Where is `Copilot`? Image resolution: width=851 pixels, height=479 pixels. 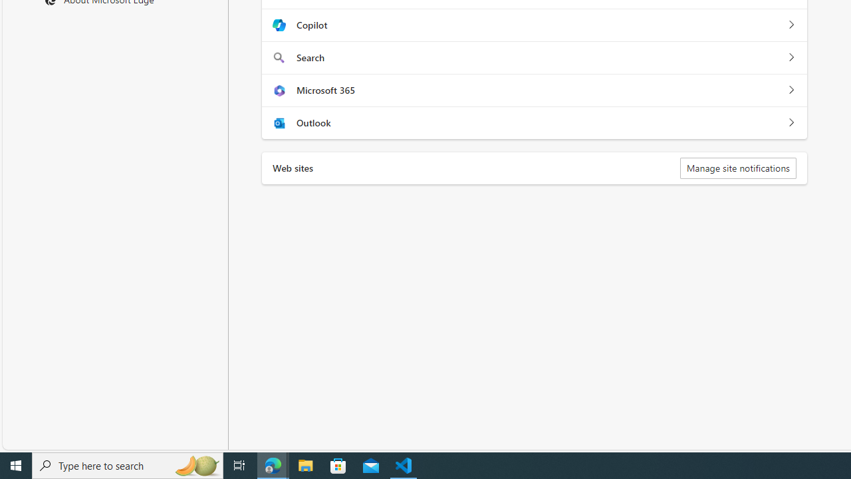 Copilot is located at coordinates (791, 25).